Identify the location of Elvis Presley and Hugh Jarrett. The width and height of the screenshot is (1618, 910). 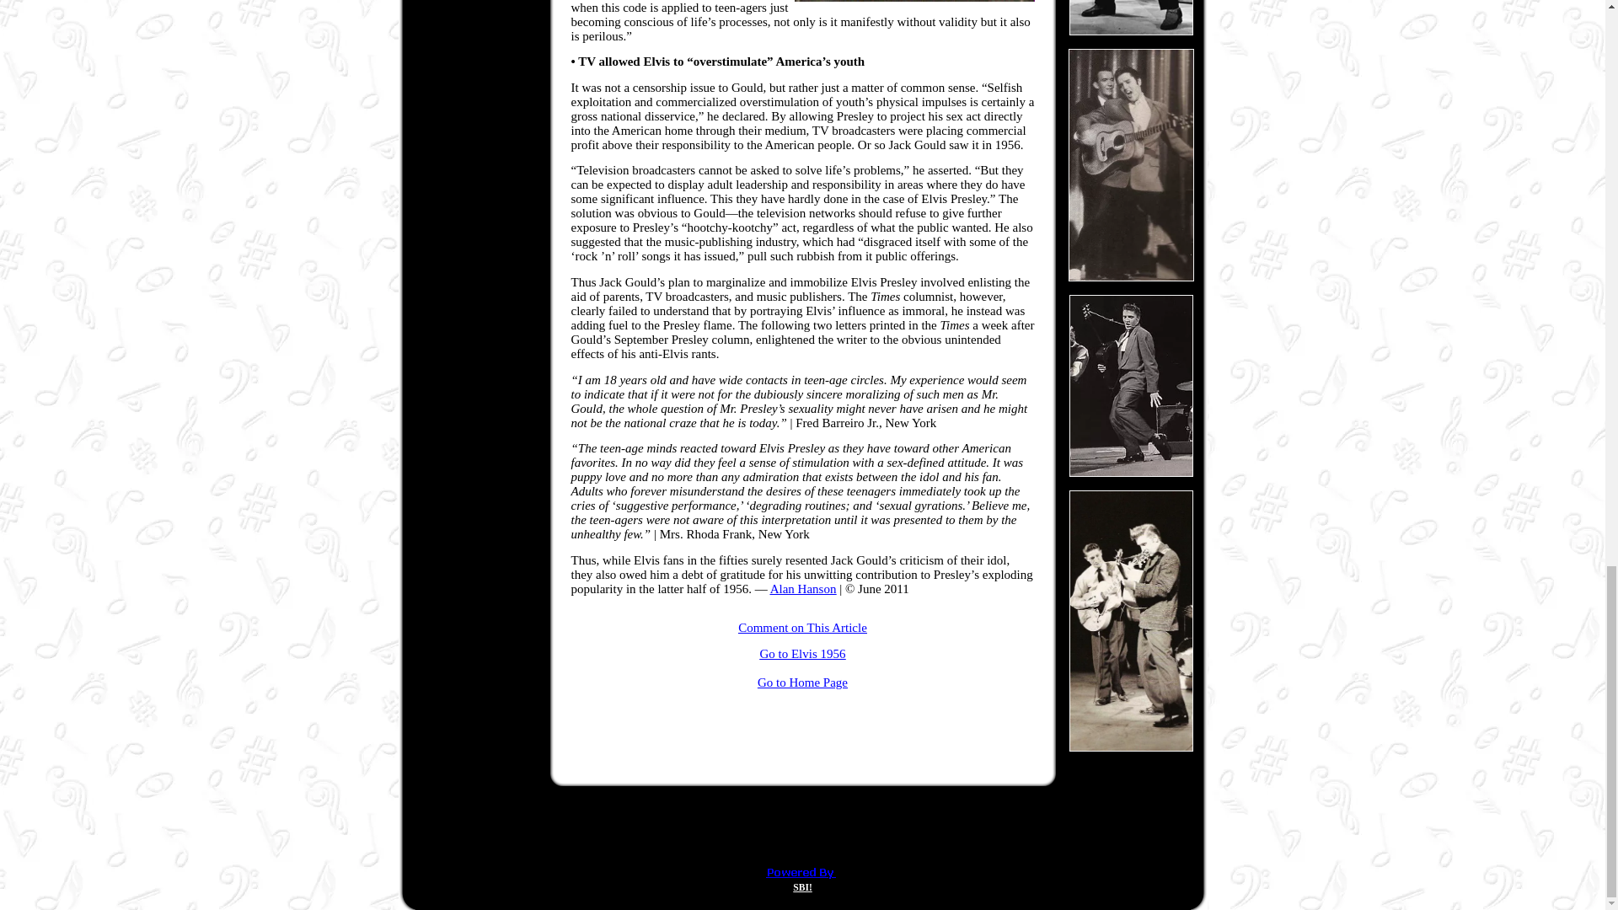
(1131, 164).